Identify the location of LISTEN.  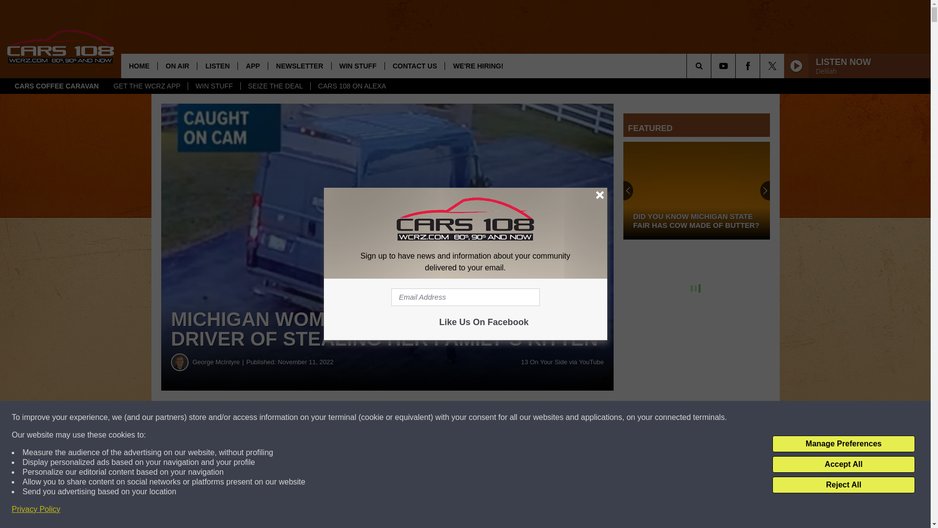
(217, 66).